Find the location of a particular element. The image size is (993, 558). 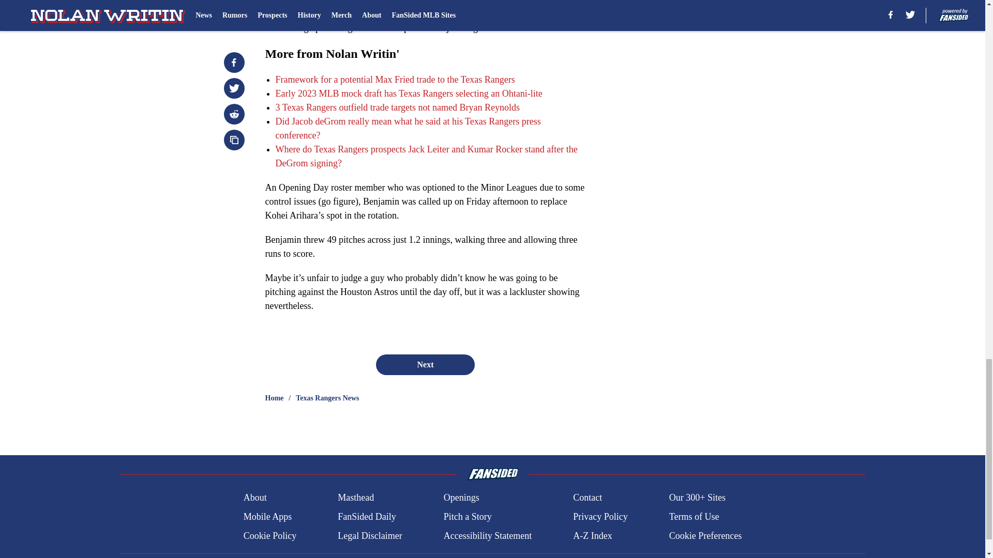

Contact is located at coordinates (587, 498).